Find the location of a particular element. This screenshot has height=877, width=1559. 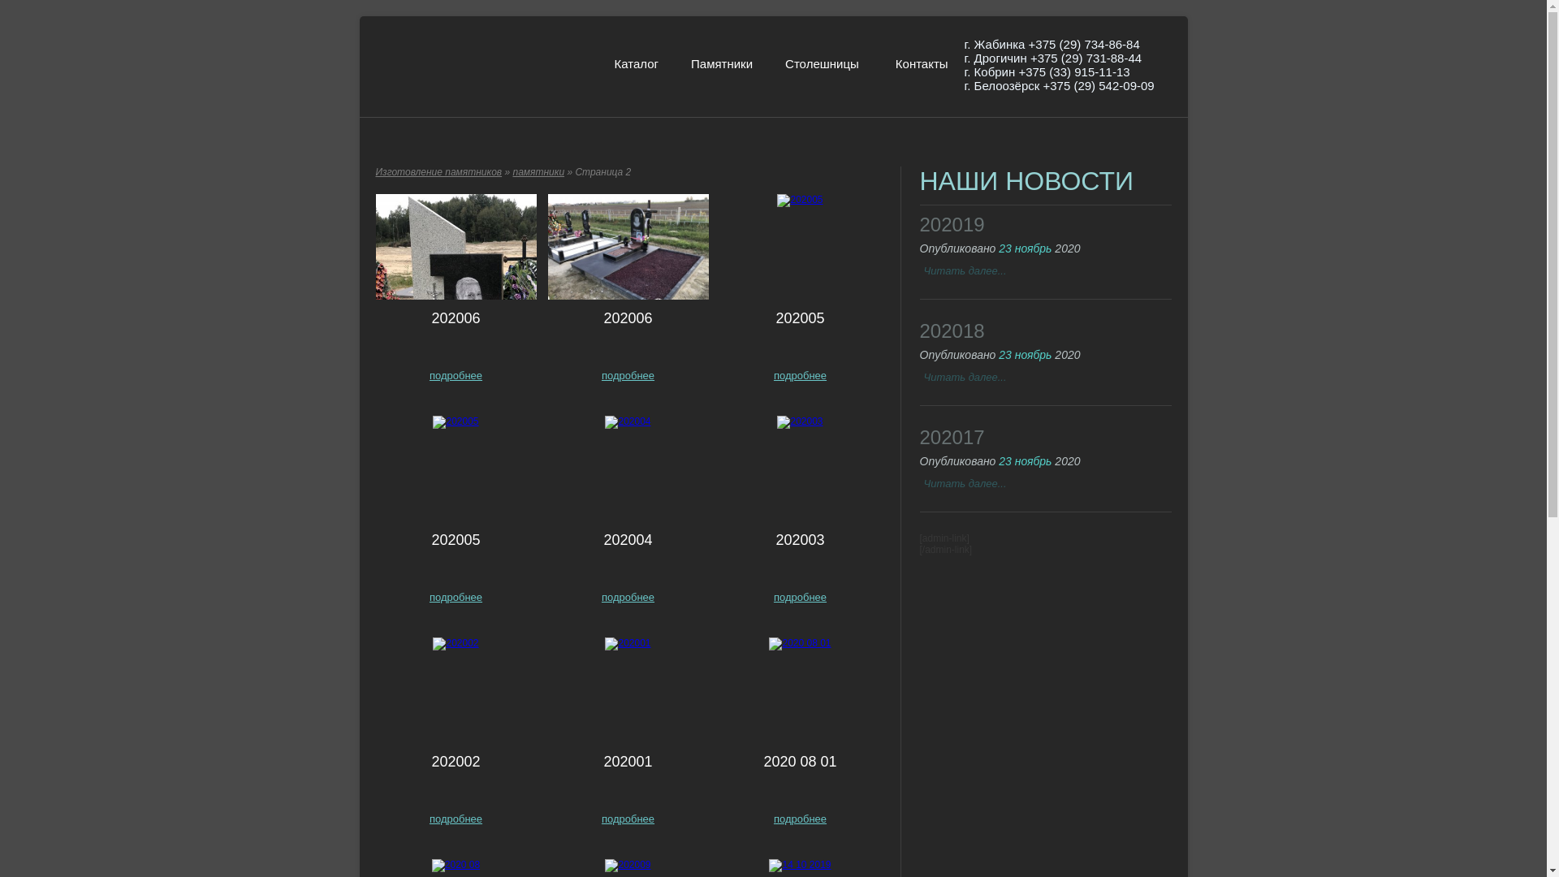

202018 is located at coordinates (952, 331).